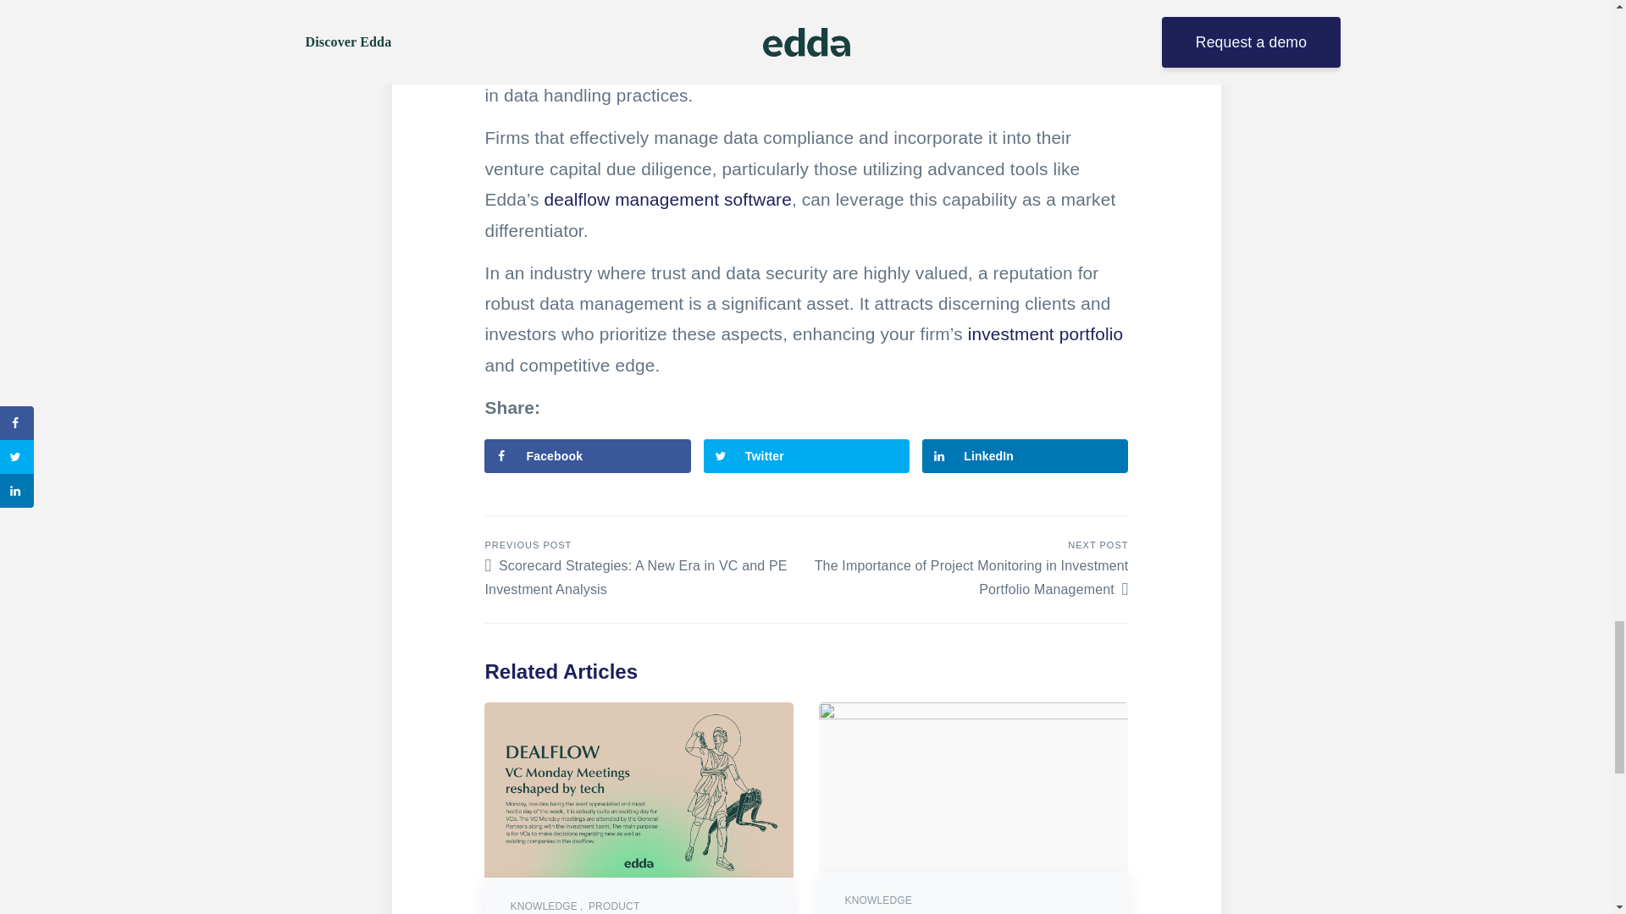 Image resolution: width=1626 pixels, height=914 pixels. I want to click on venture capital software, so click(808, 34).